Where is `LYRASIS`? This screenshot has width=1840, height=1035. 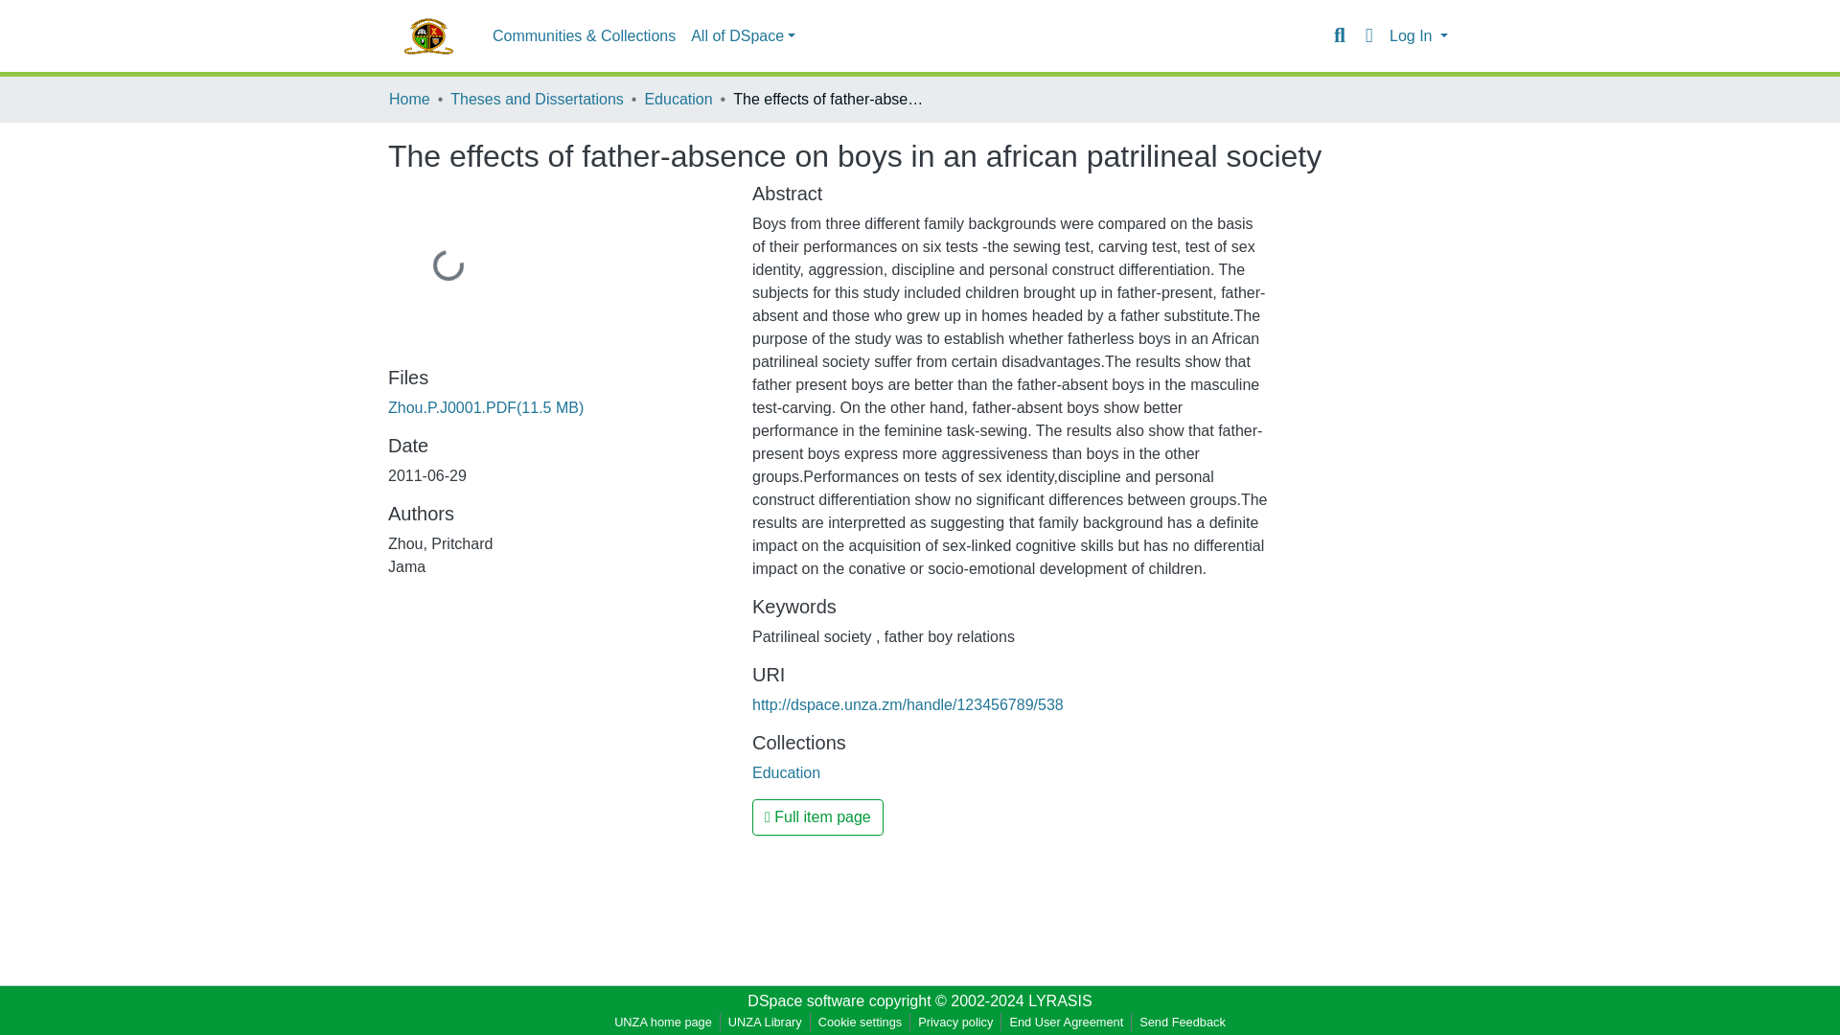 LYRASIS is located at coordinates (1060, 1000).